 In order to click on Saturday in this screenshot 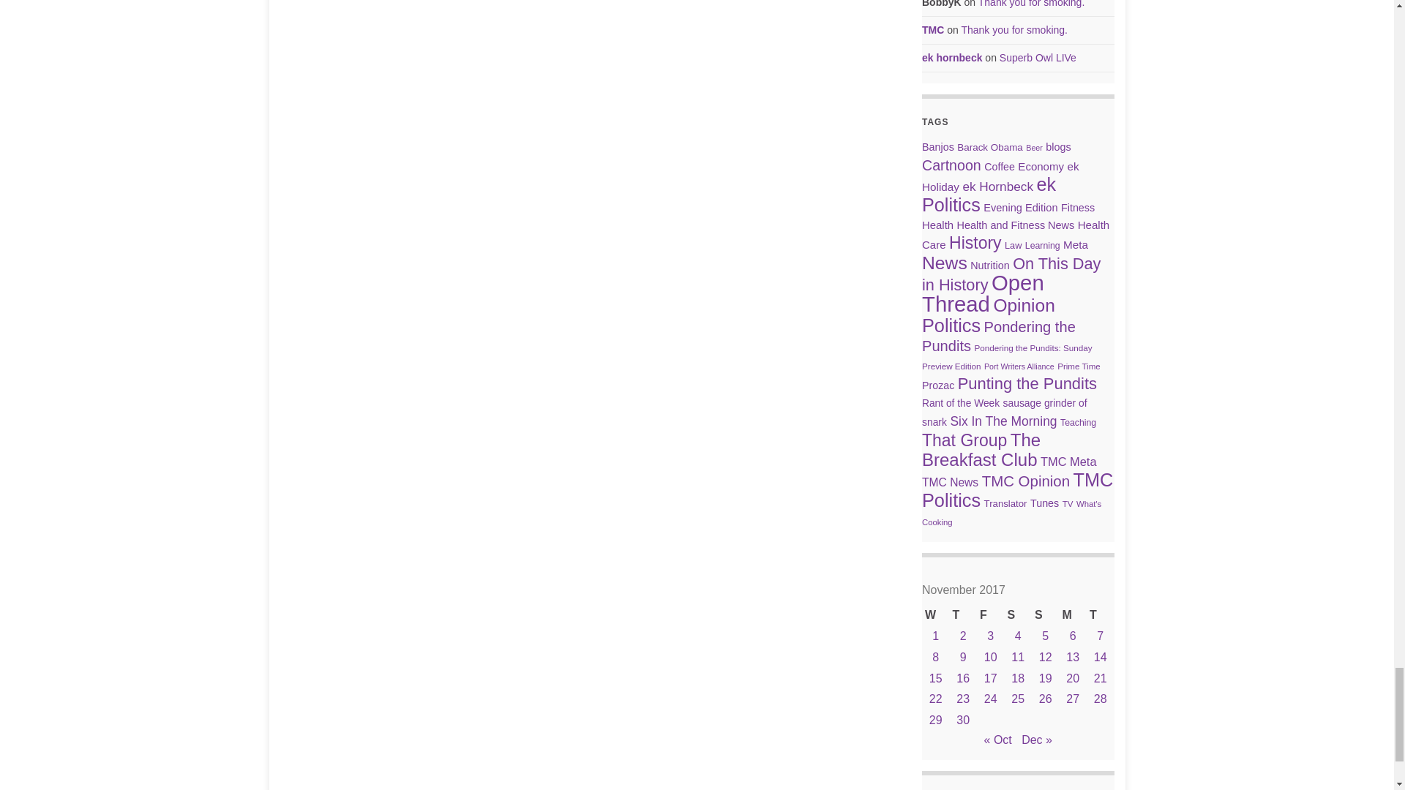, I will do `click(1017, 616)`.